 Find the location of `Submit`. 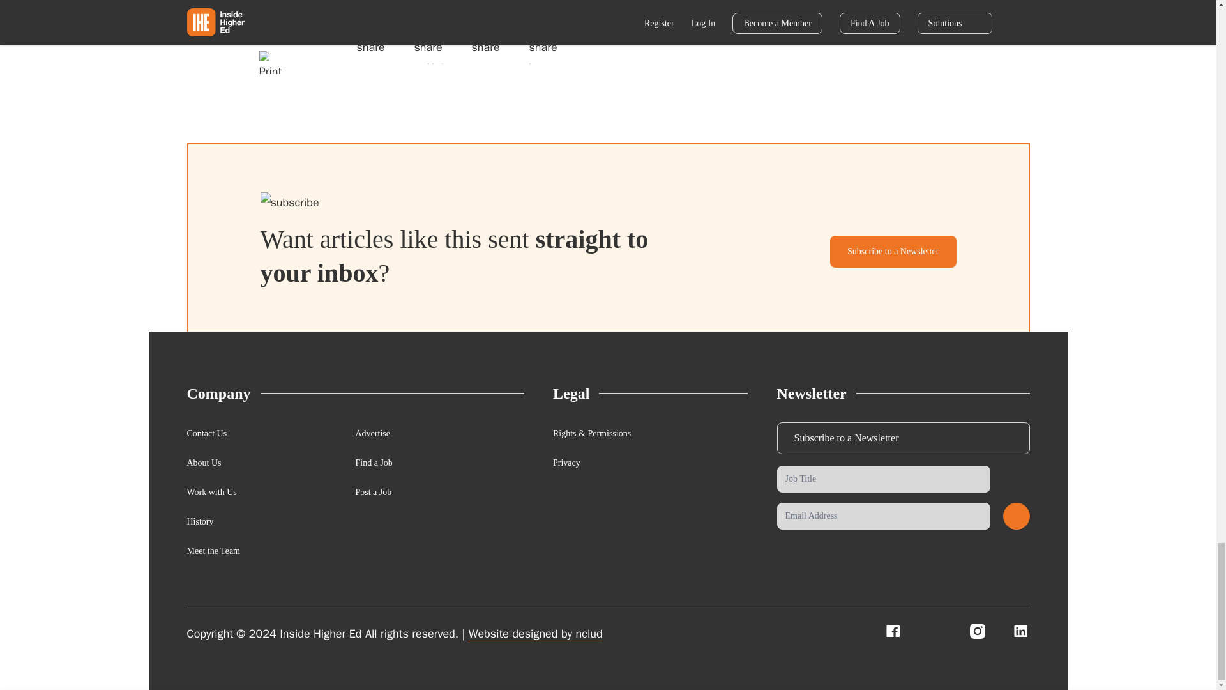

Submit is located at coordinates (1016, 516).